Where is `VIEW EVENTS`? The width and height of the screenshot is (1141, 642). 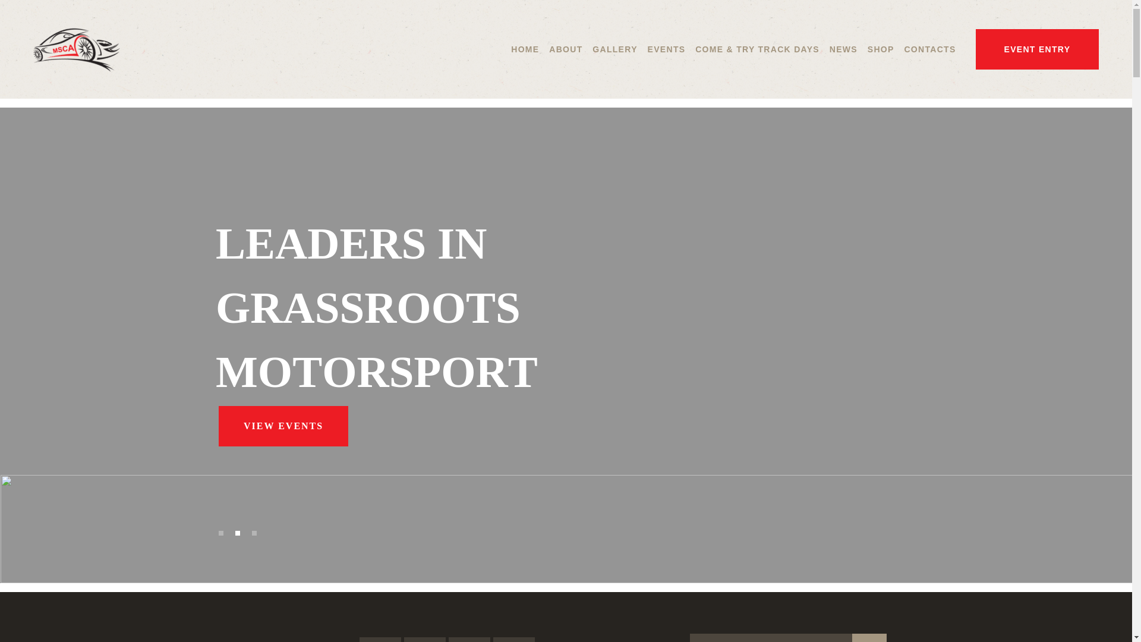
VIEW EVENTS is located at coordinates (283, 426).